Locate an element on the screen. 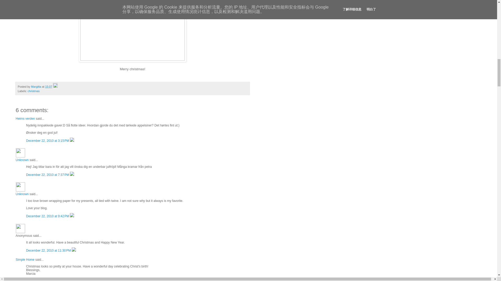  author profile is located at coordinates (37, 87).